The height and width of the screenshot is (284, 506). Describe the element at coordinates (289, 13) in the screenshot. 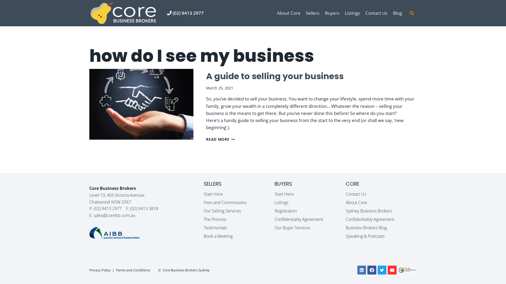

I see `About Core` at that location.